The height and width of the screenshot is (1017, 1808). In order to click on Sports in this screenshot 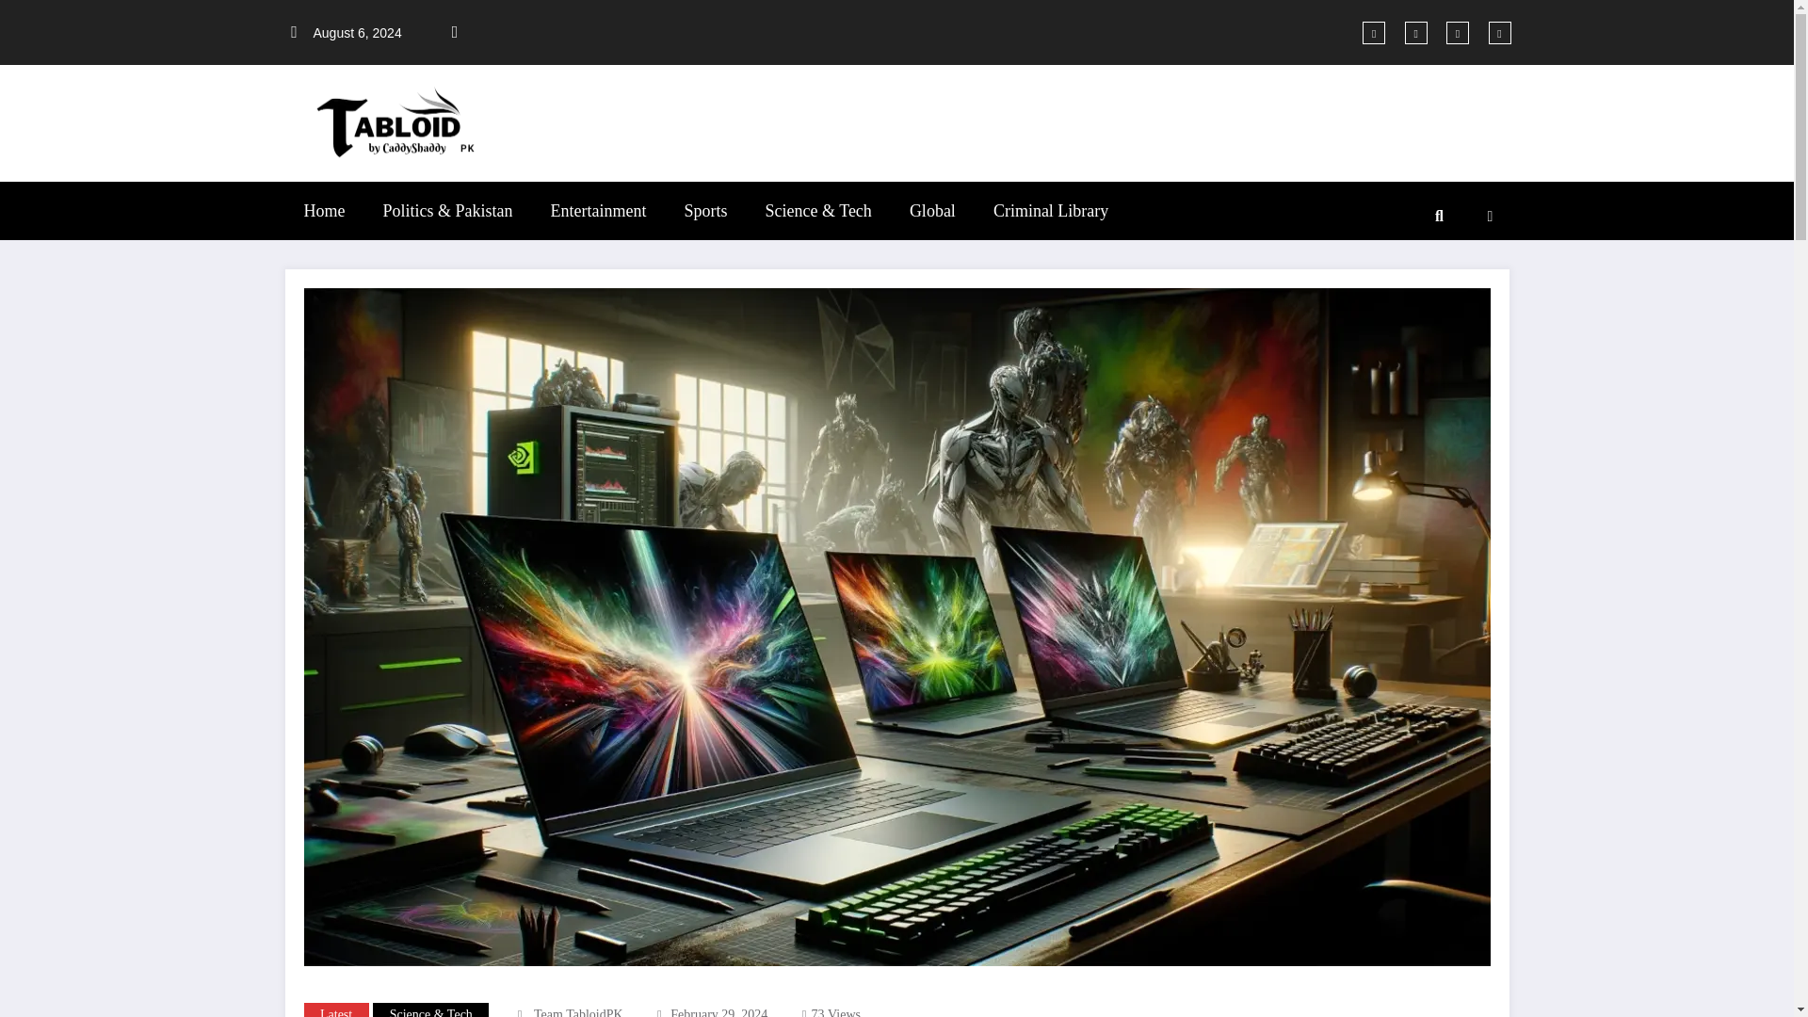, I will do `click(704, 211)`.